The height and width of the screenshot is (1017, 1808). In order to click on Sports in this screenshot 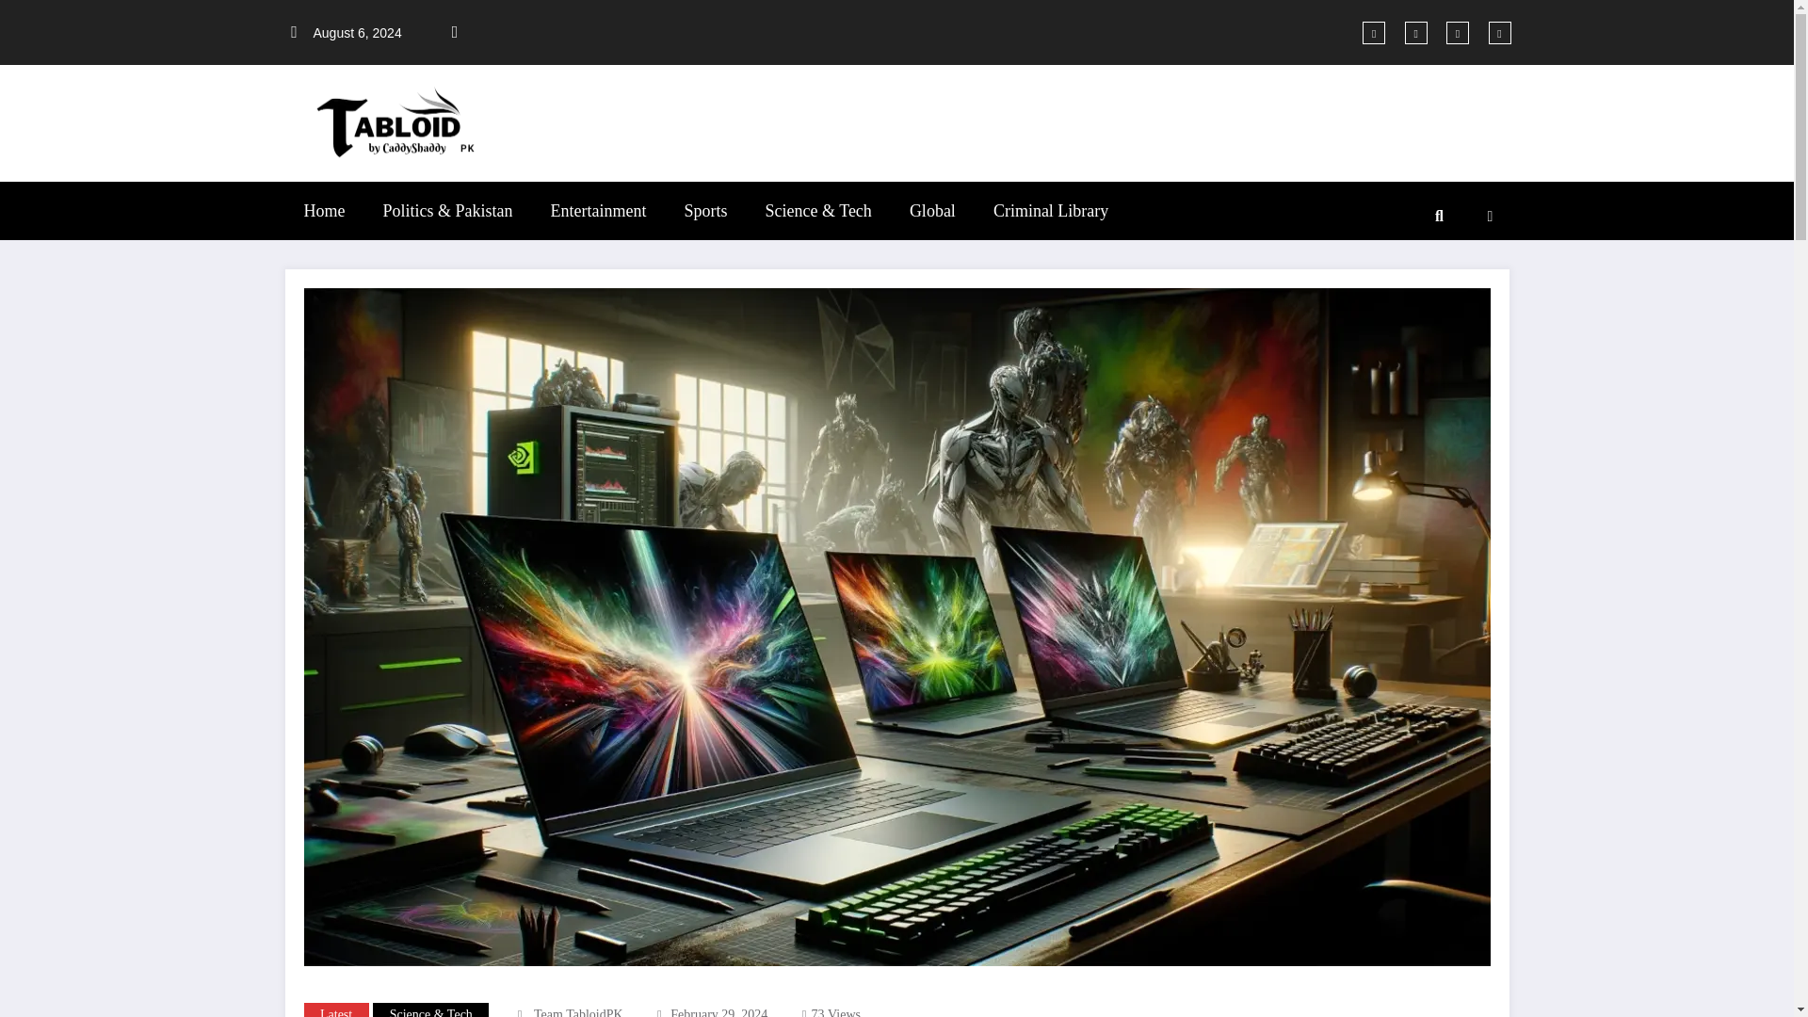, I will do `click(704, 211)`.